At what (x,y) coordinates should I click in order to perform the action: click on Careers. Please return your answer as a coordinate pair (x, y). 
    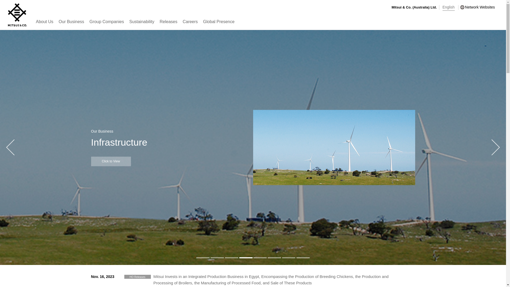
    Looking at the image, I should click on (190, 25).